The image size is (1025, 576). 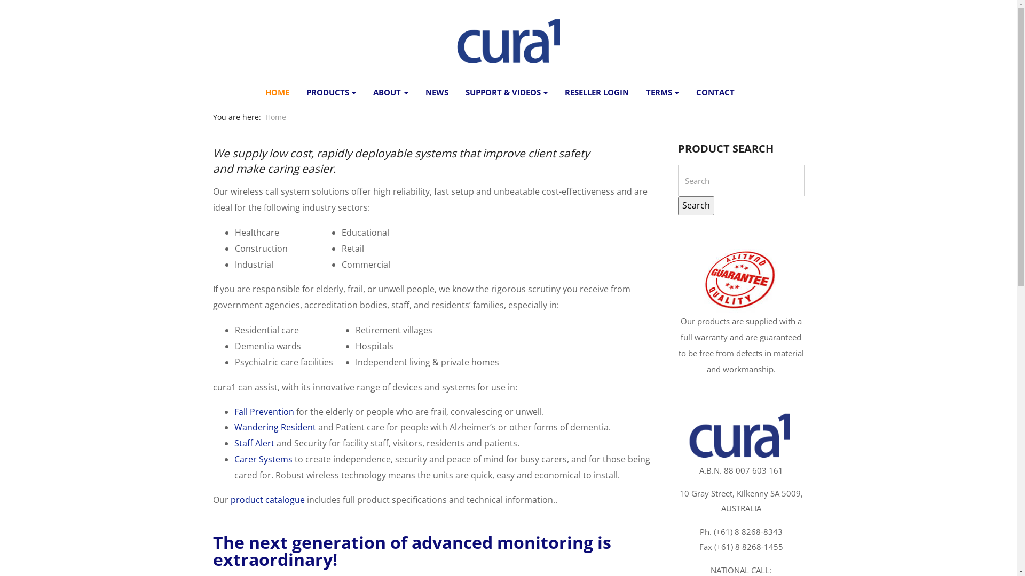 What do you see at coordinates (331, 90) in the screenshot?
I see `PRODUCTS` at bounding box center [331, 90].